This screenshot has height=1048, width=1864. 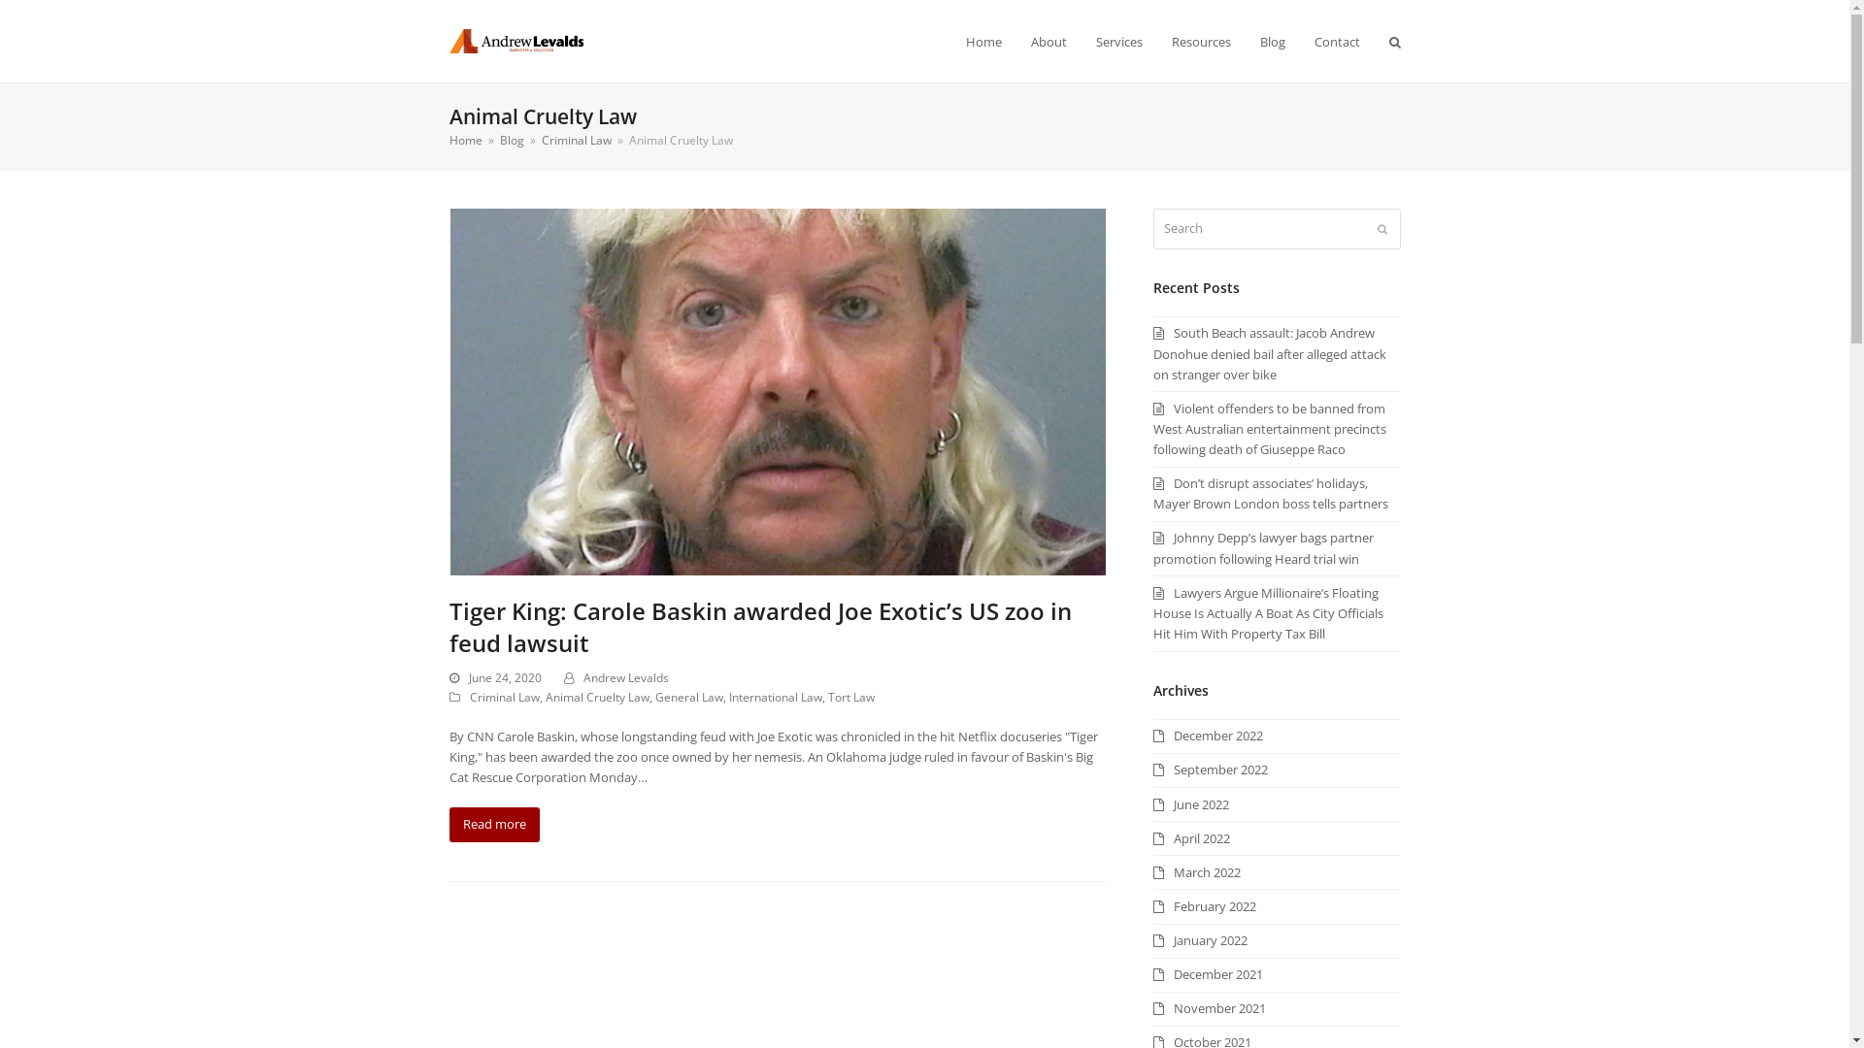 What do you see at coordinates (1381, 229) in the screenshot?
I see `Submit` at bounding box center [1381, 229].